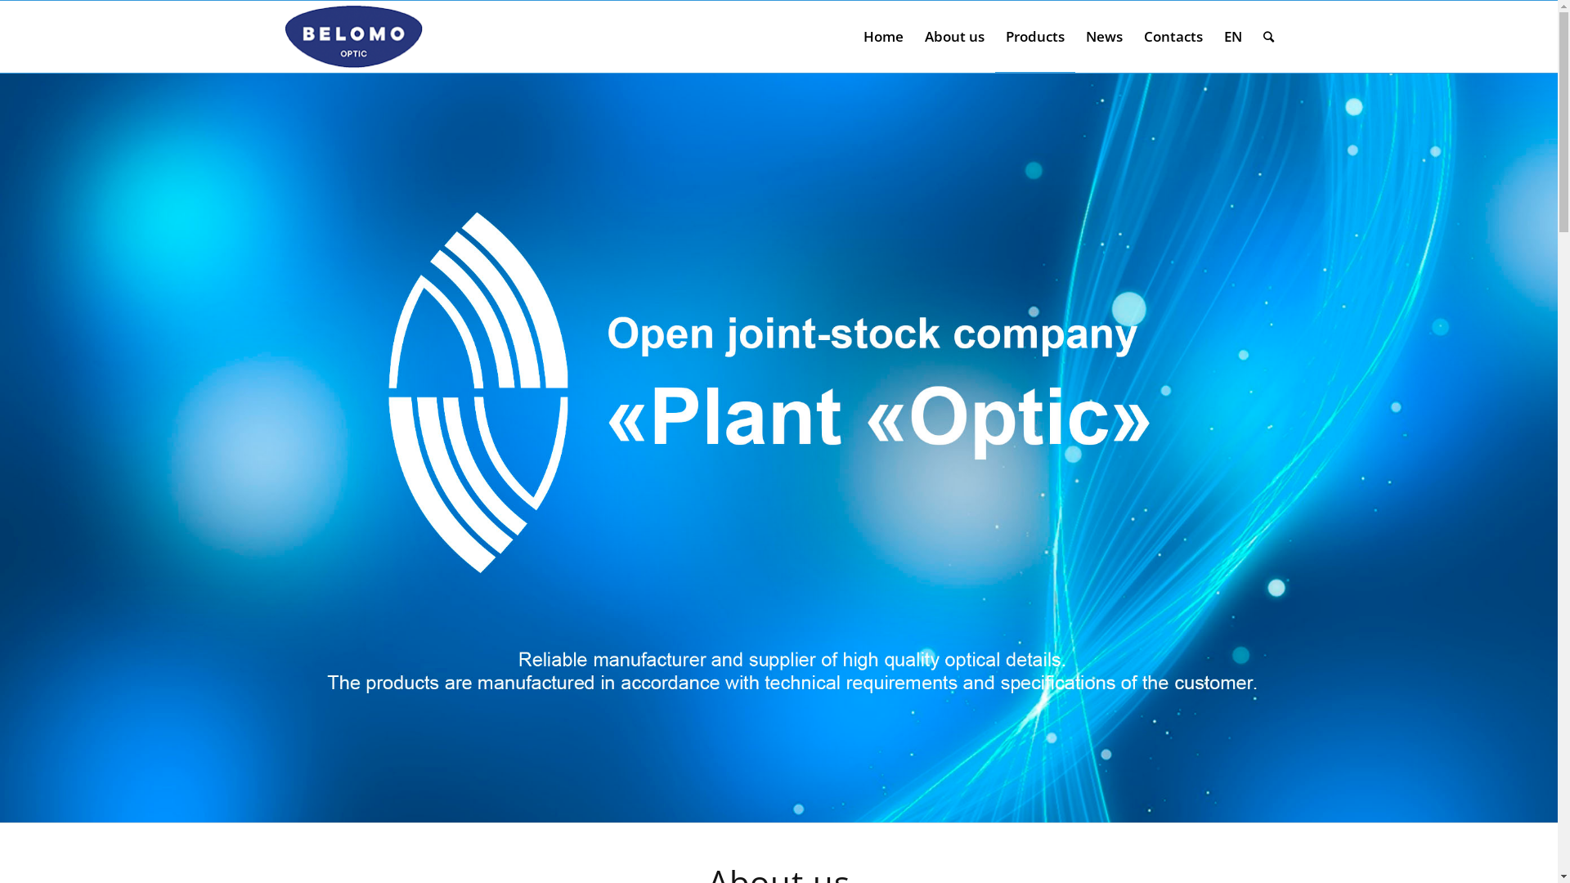 The height and width of the screenshot is (883, 1570). Describe the element at coordinates (1233, 37) in the screenshot. I see `EN` at that location.